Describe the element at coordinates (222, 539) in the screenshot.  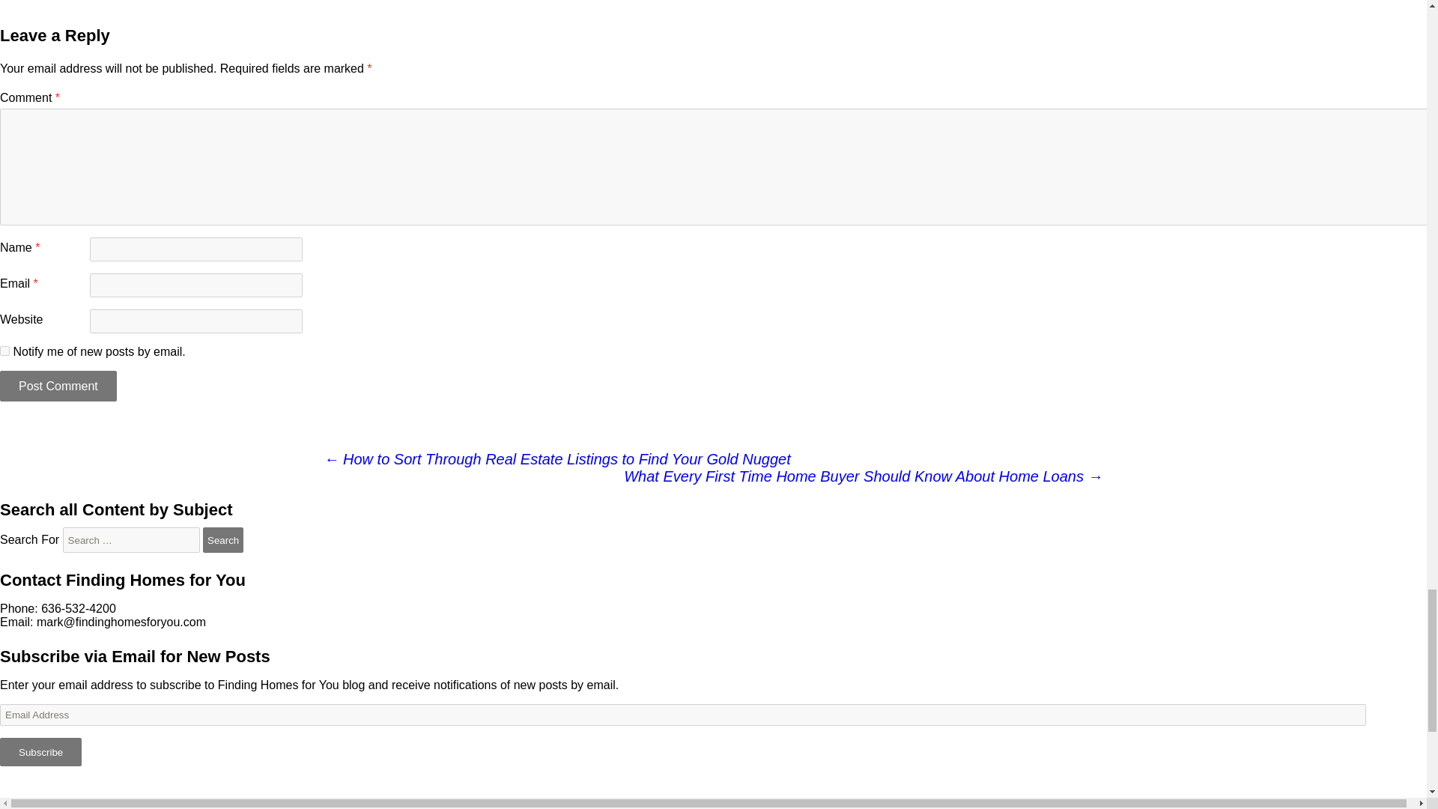
I see `Search` at that location.